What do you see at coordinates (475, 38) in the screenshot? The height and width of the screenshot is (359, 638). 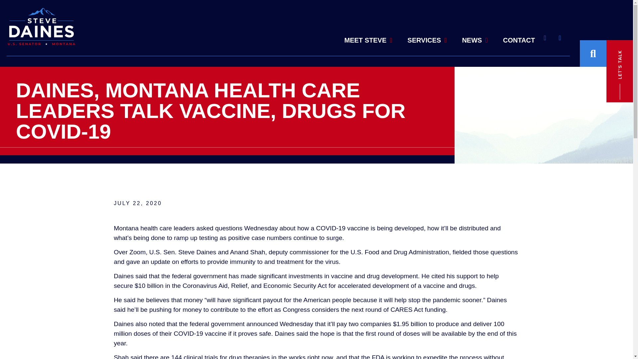 I see `NEWS` at bounding box center [475, 38].